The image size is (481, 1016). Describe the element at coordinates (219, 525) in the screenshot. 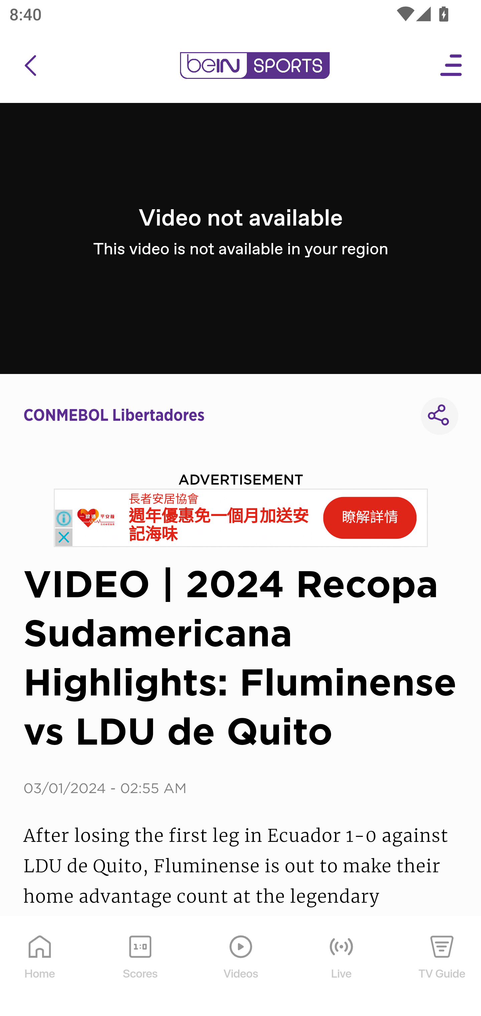

I see `週年優惠免一個月加送安 記海味 週年優惠免一個月加送安 記海味` at that location.